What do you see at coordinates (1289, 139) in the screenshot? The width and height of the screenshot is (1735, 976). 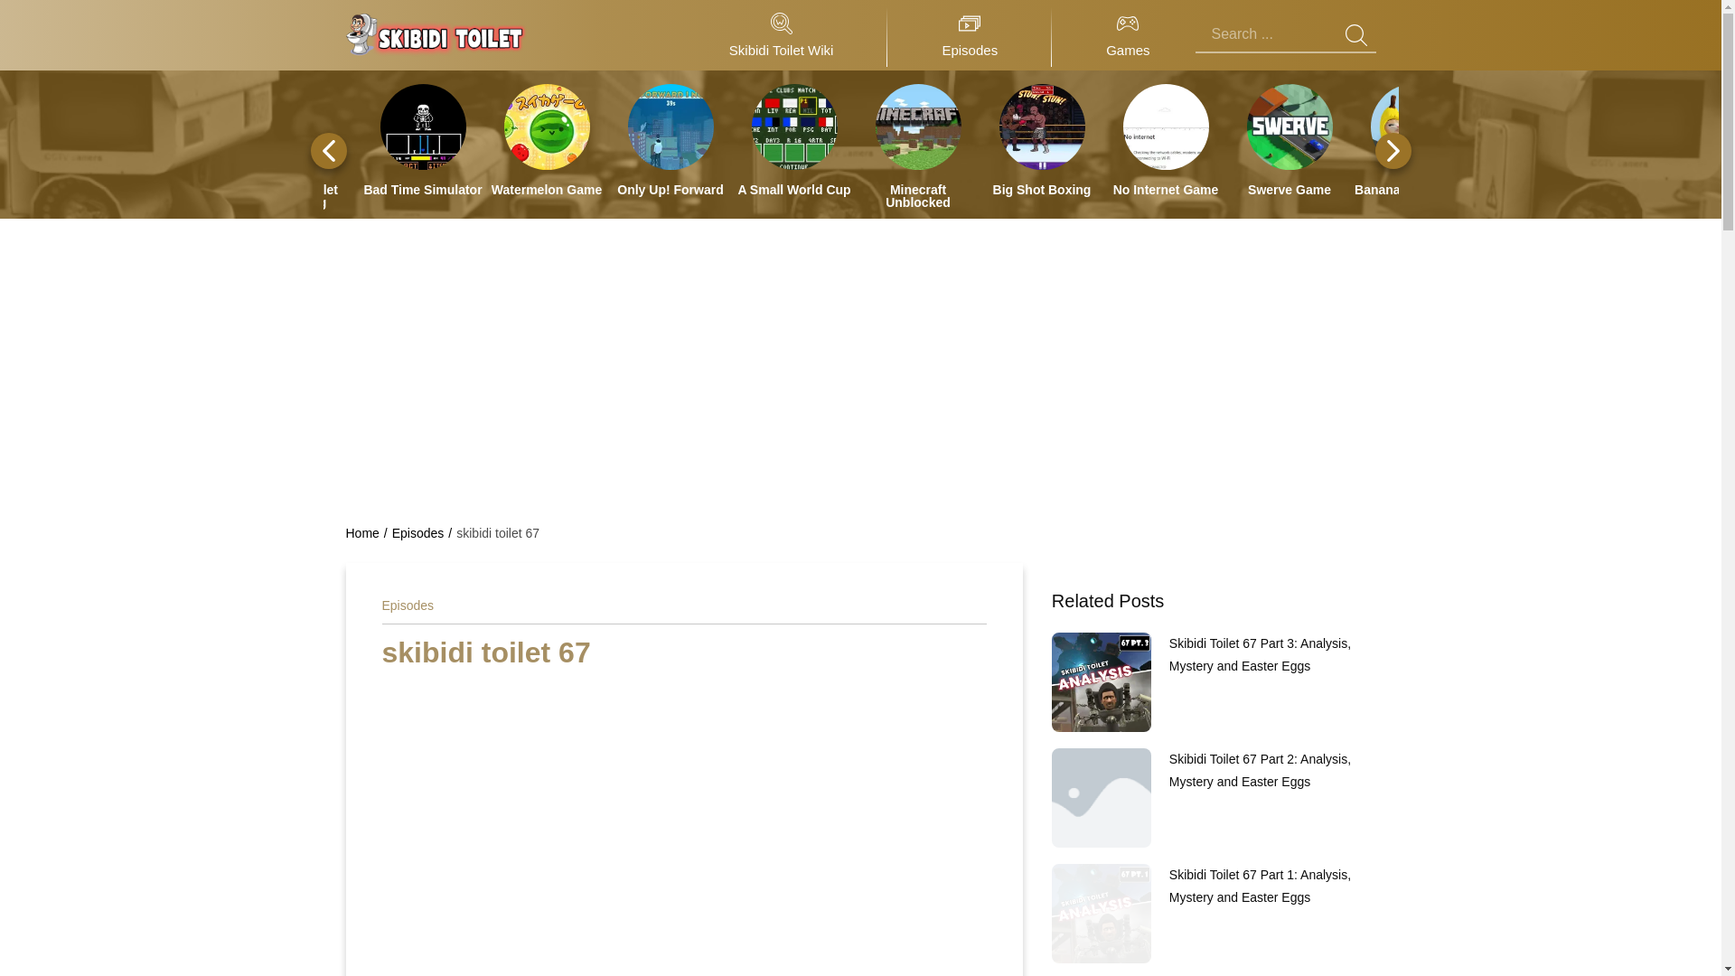 I see `Swerve Game` at bounding box center [1289, 139].